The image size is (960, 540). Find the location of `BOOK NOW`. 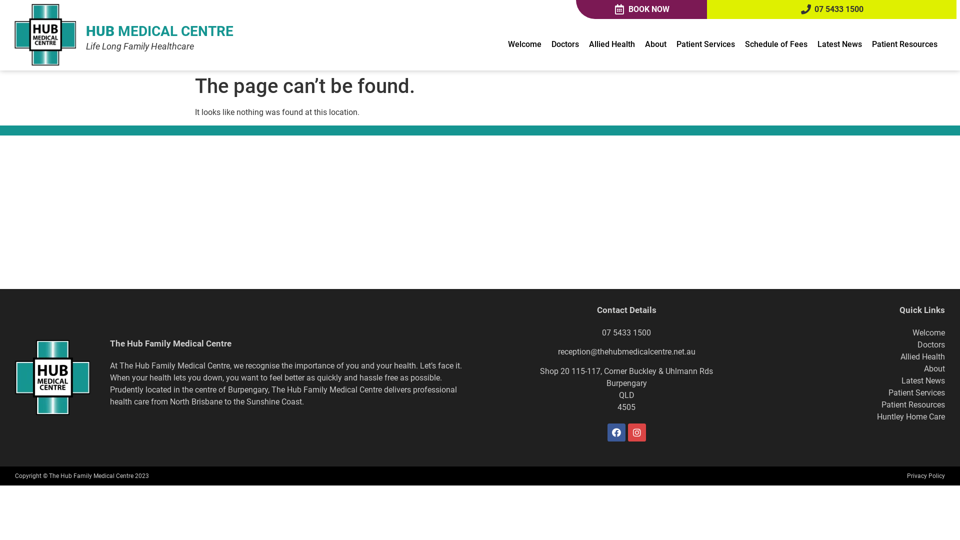

BOOK NOW is located at coordinates (641, 9).